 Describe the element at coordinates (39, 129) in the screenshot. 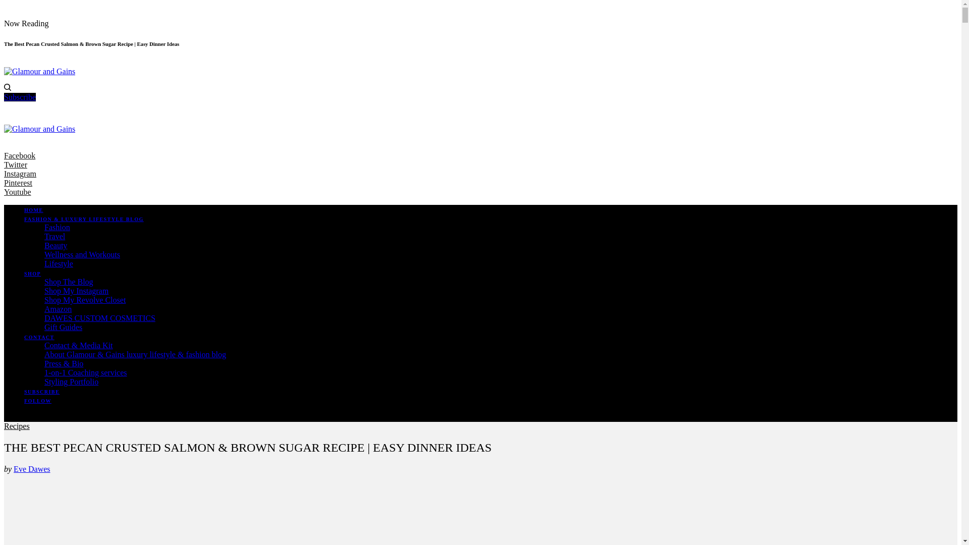

I see `Glamour and Gains` at that location.